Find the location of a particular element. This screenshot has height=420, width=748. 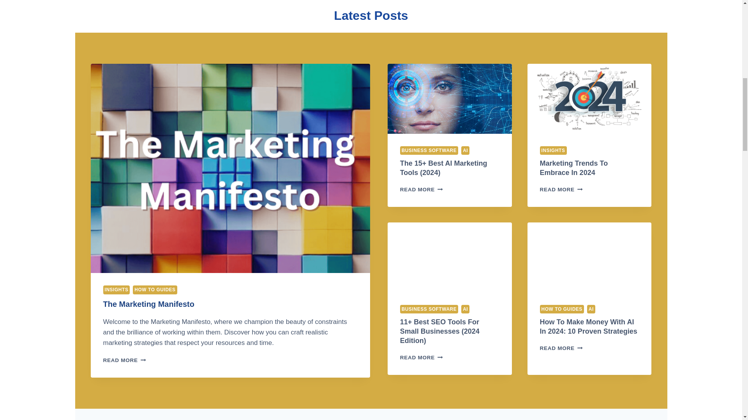

INSIGHTS is located at coordinates (124, 360).